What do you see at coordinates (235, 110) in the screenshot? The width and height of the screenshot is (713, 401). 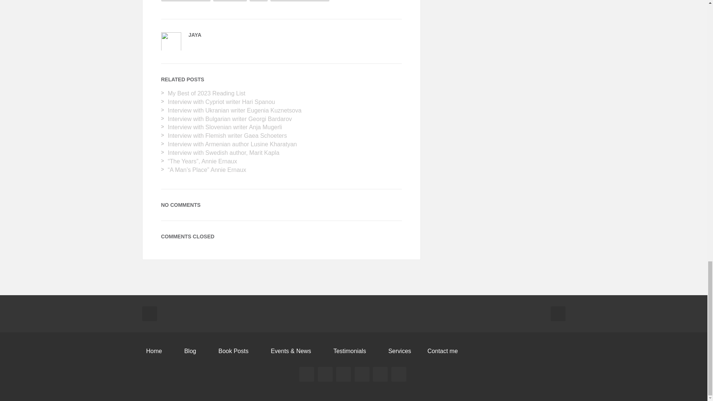 I see `Interview with Ukranian writer Eugenia Kuznetsova` at bounding box center [235, 110].